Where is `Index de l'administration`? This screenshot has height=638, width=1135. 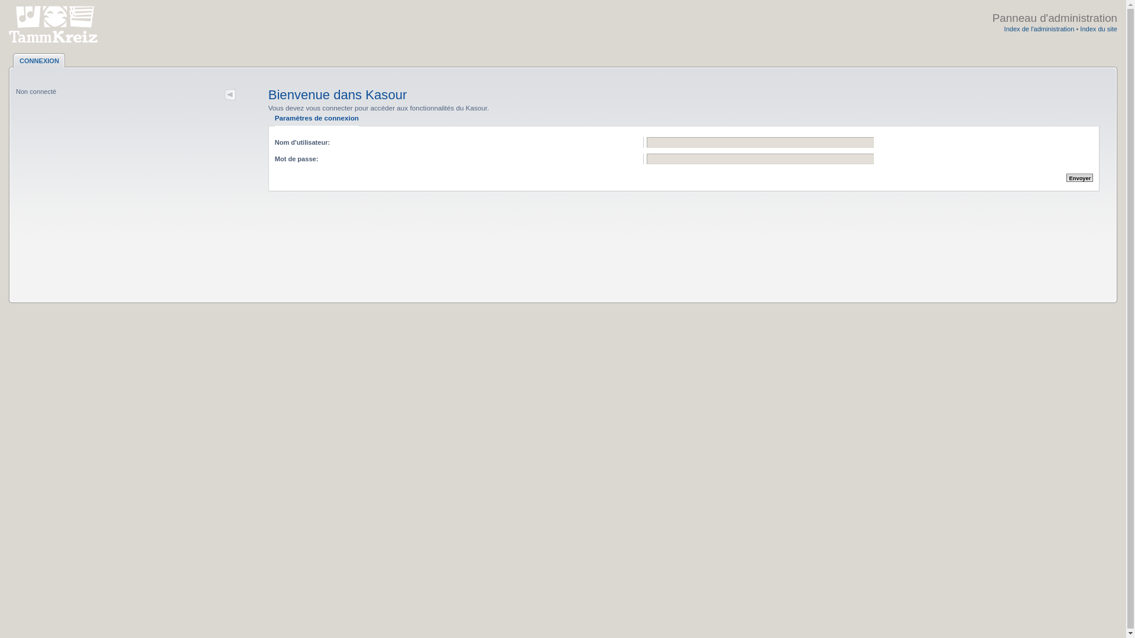
Index de l'administration is located at coordinates (1039, 29).